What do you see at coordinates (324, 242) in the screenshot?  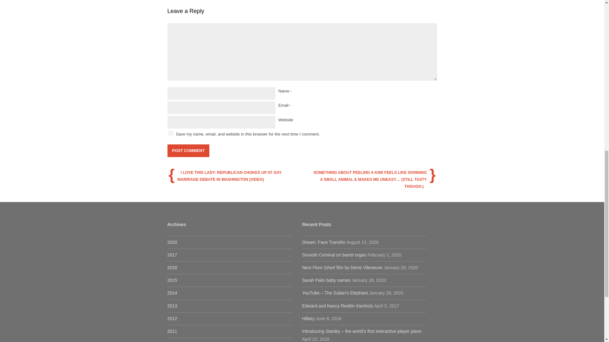 I see `Dream: Face Transfer` at bounding box center [324, 242].